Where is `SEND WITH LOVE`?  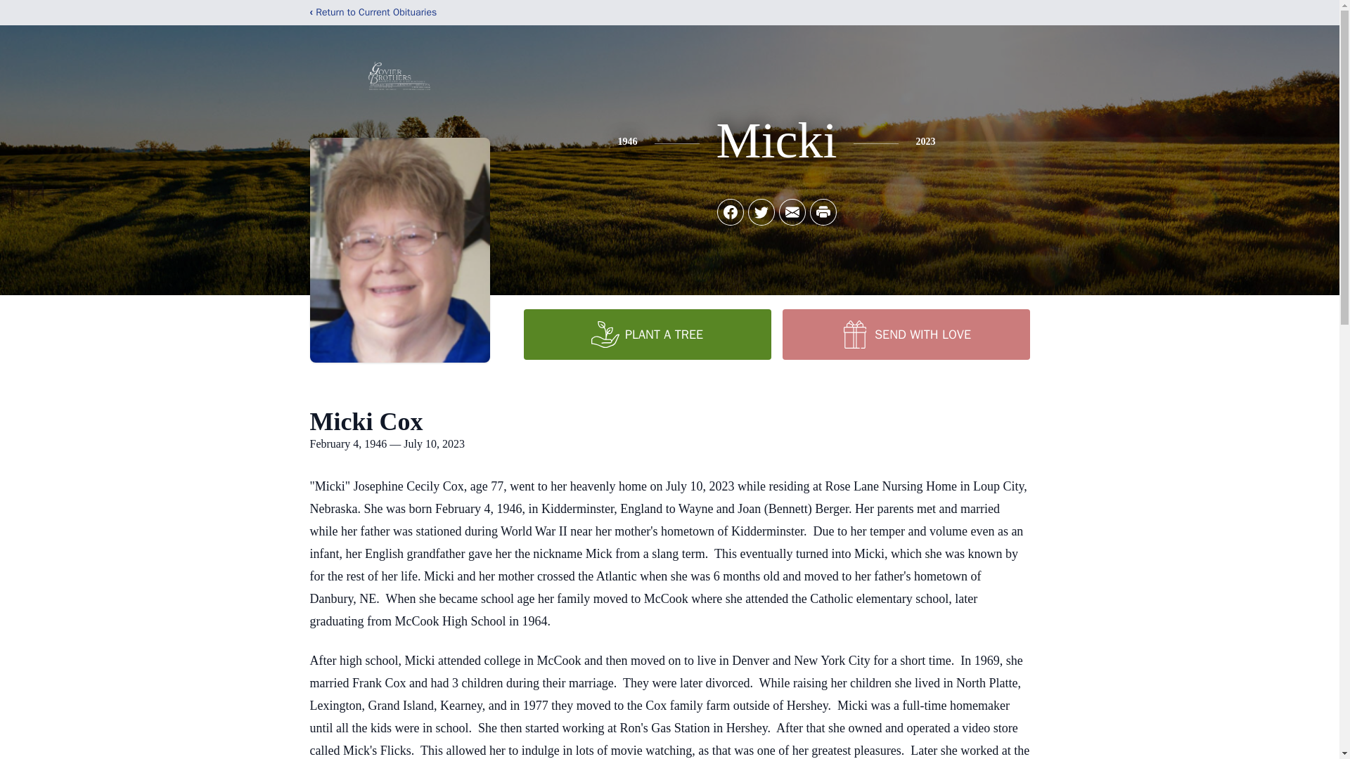
SEND WITH LOVE is located at coordinates (905, 334).